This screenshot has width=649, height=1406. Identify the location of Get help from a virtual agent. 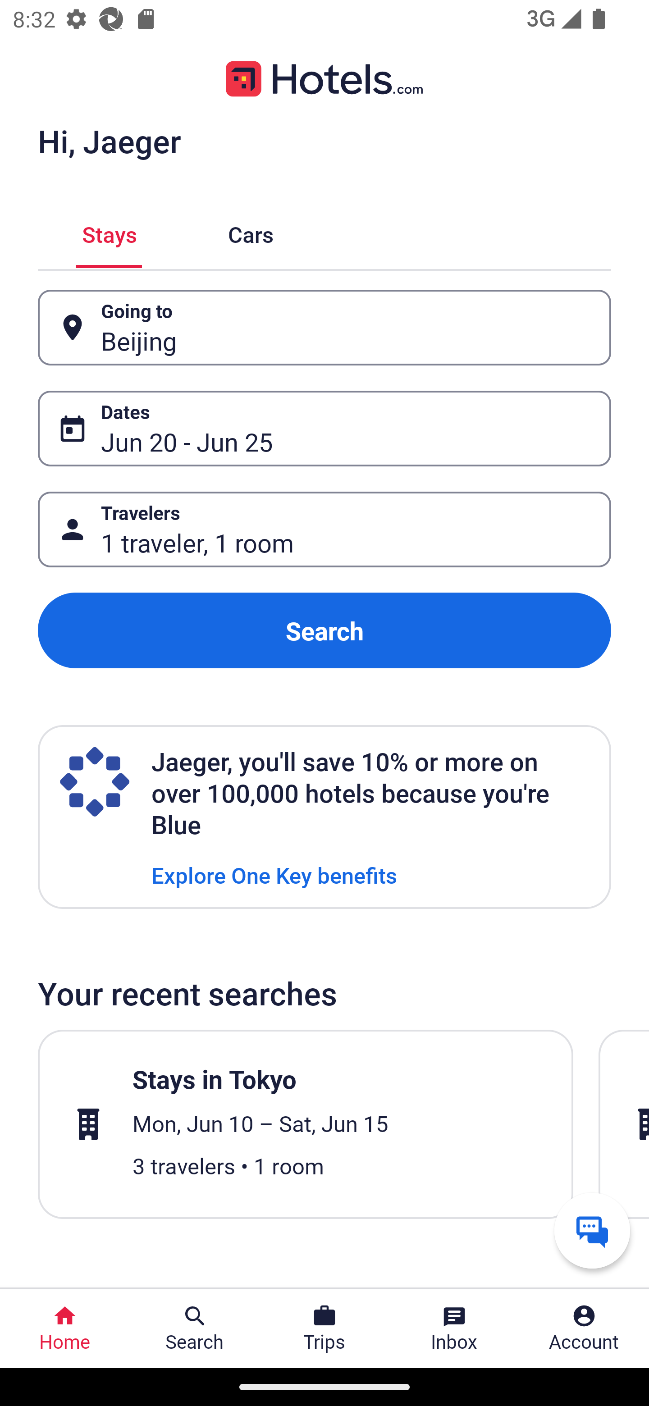
(592, 1230).